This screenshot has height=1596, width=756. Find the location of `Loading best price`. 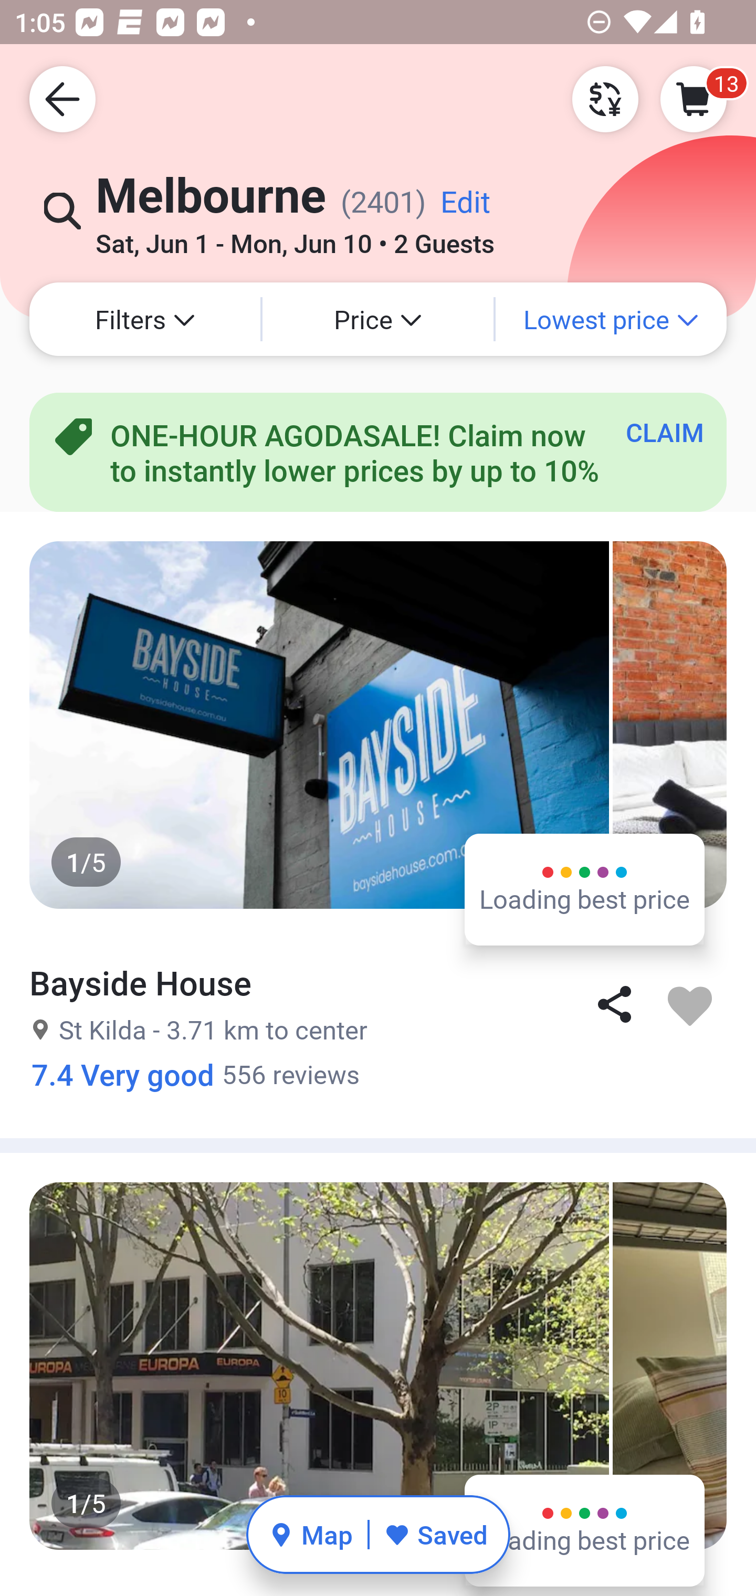

Loading best price is located at coordinates (585, 888).